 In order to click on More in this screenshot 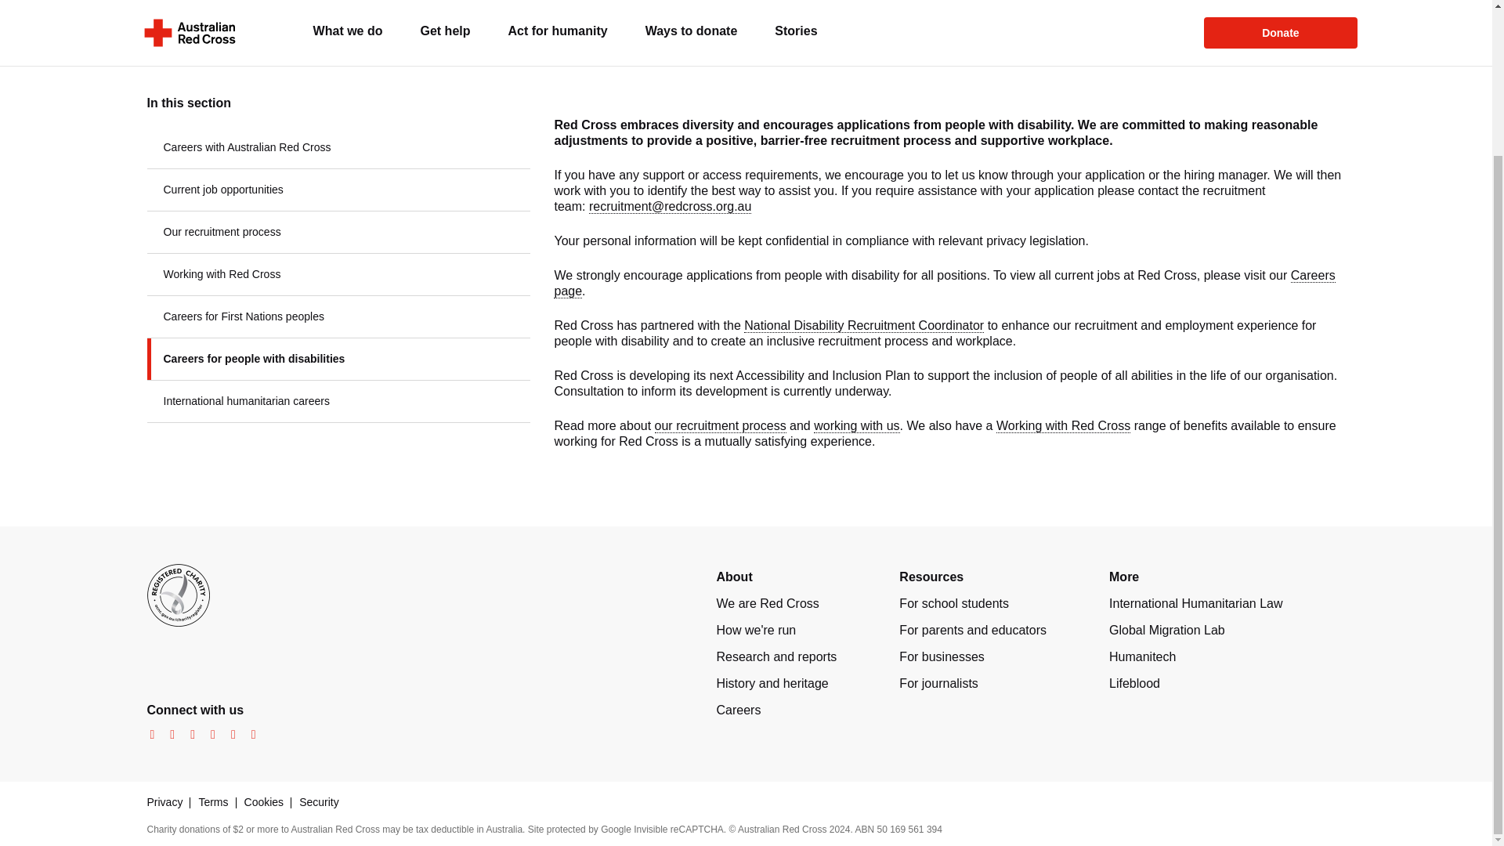, I will do `click(1123, 577)`.